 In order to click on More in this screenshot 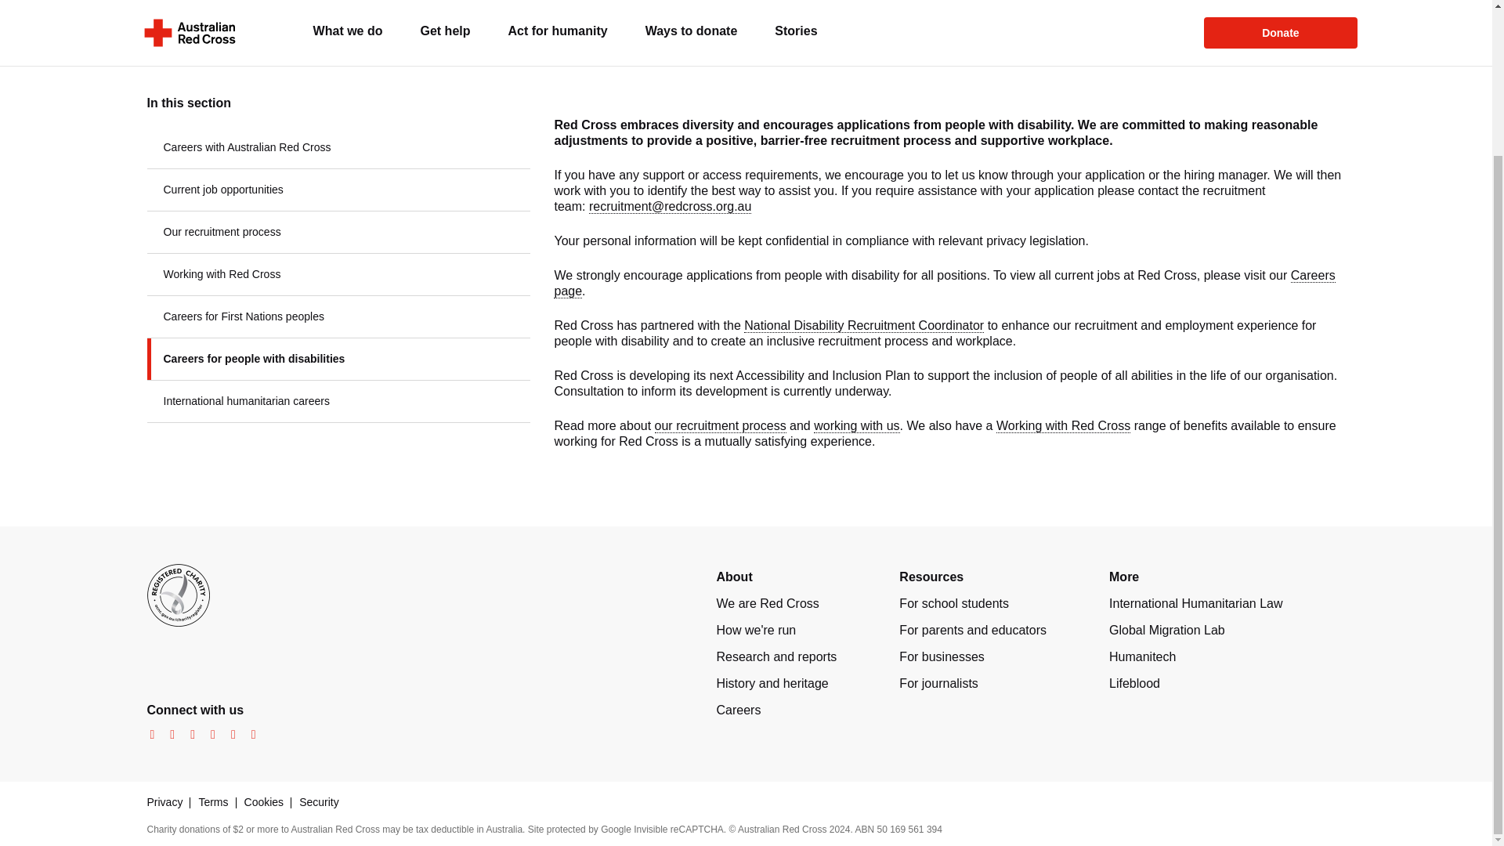, I will do `click(1123, 577)`.